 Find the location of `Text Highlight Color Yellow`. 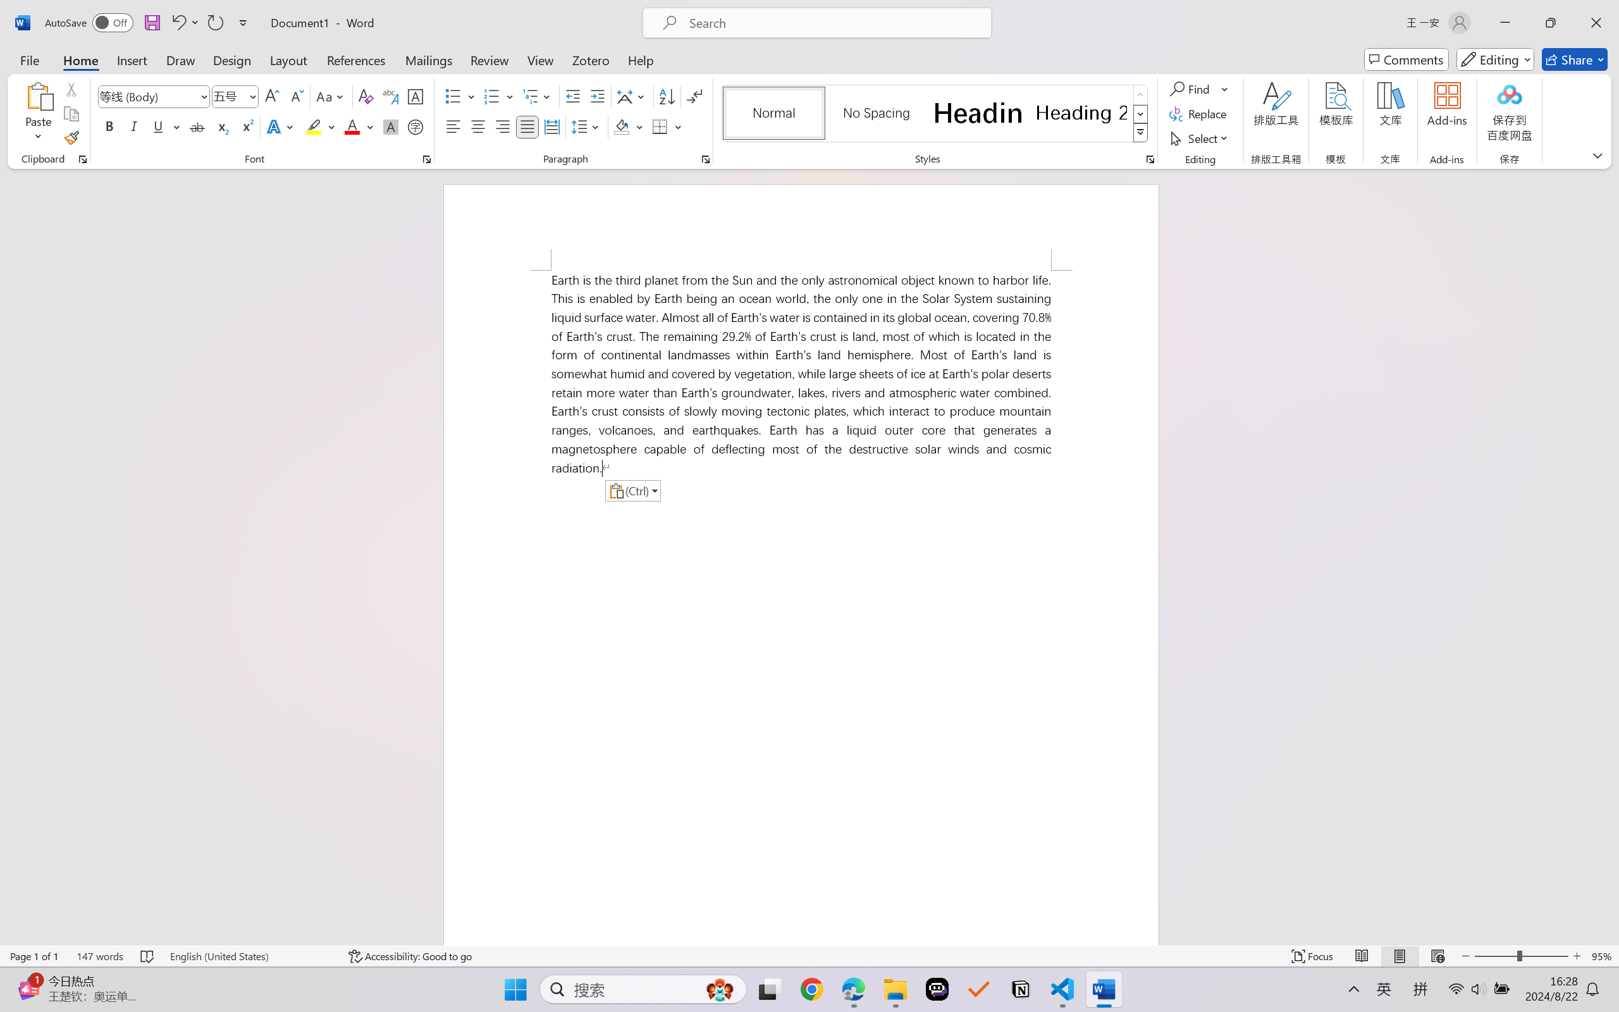

Text Highlight Color Yellow is located at coordinates (314, 126).